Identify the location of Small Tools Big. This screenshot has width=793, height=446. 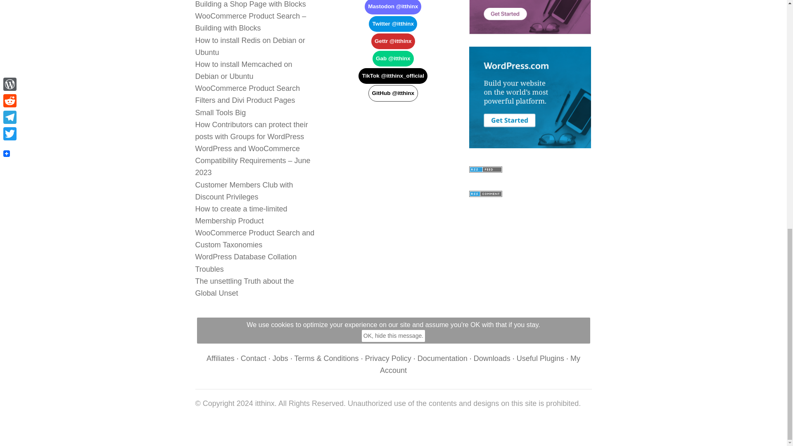
(221, 112).